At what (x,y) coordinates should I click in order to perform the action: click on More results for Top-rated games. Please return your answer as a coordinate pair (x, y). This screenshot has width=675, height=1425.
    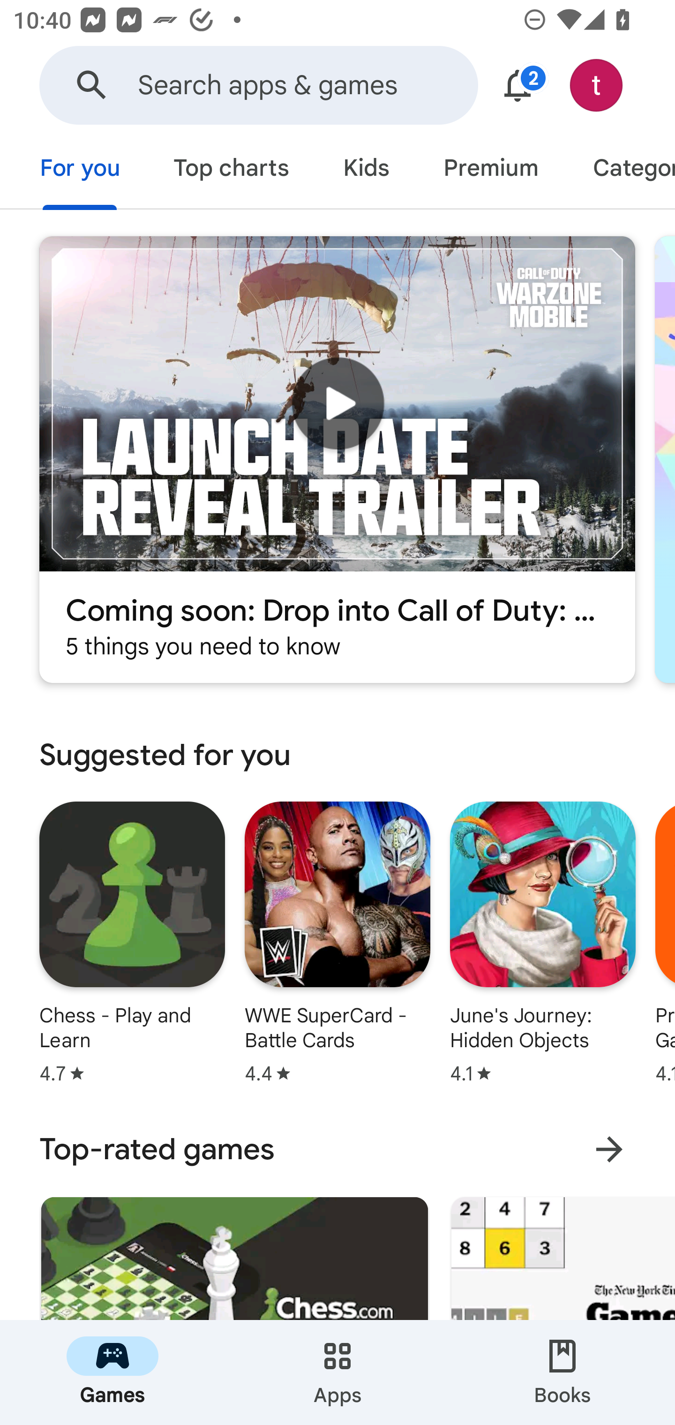
    Looking at the image, I should click on (609, 1149).